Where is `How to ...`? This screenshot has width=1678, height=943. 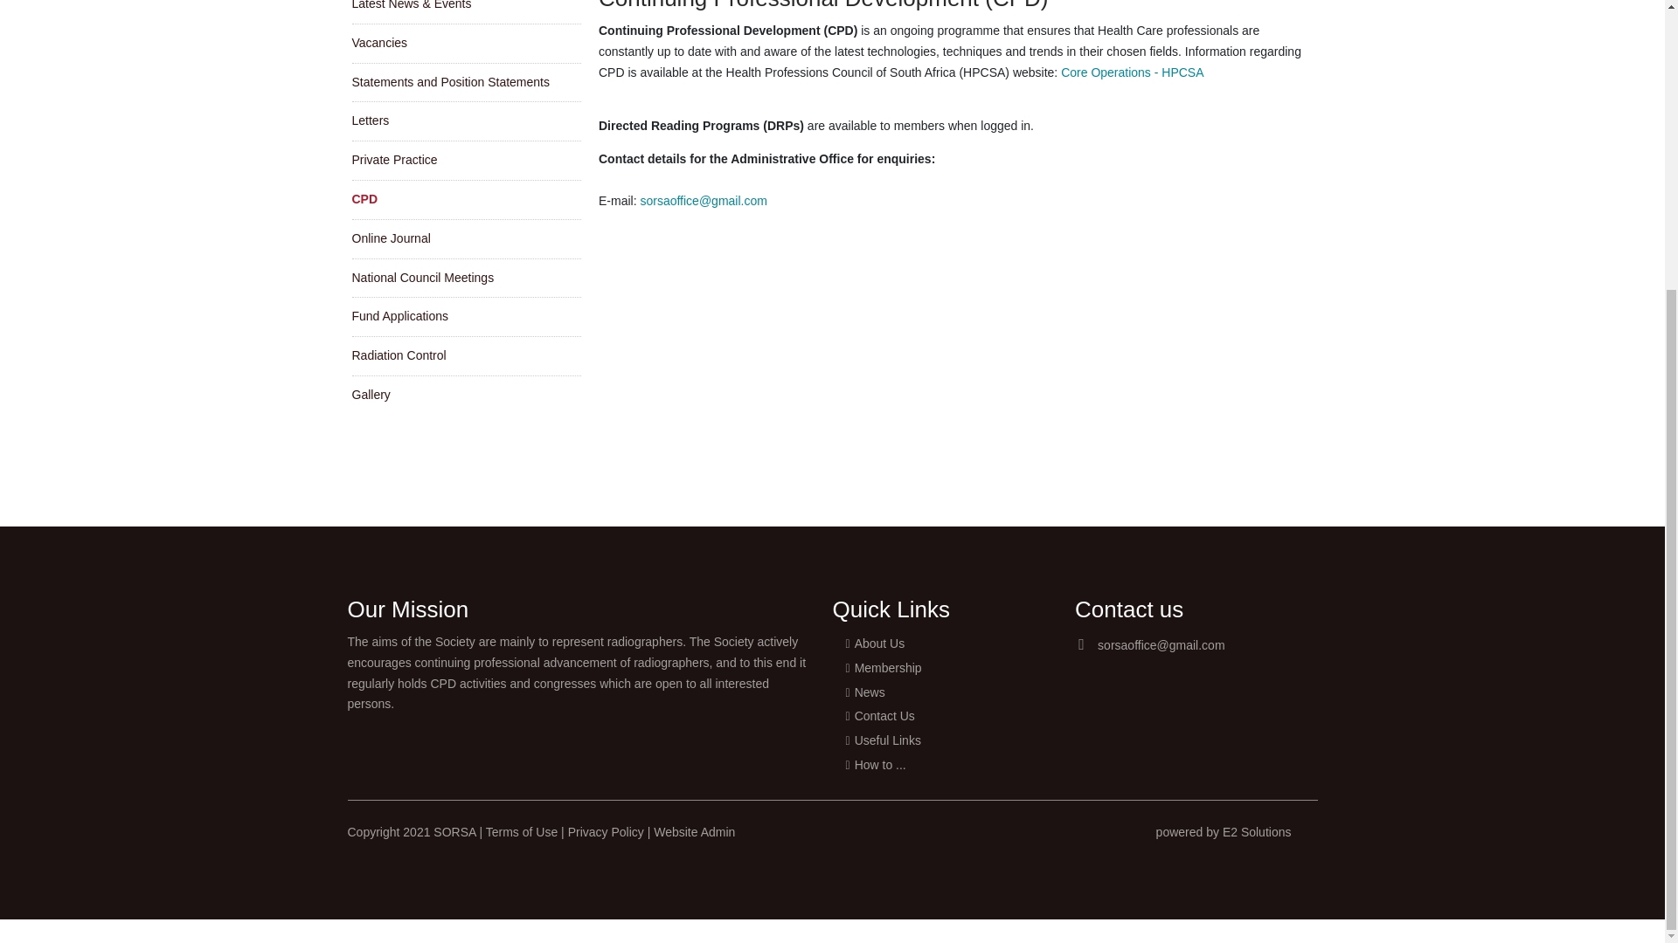
How to ... is located at coordinates (947, 765).